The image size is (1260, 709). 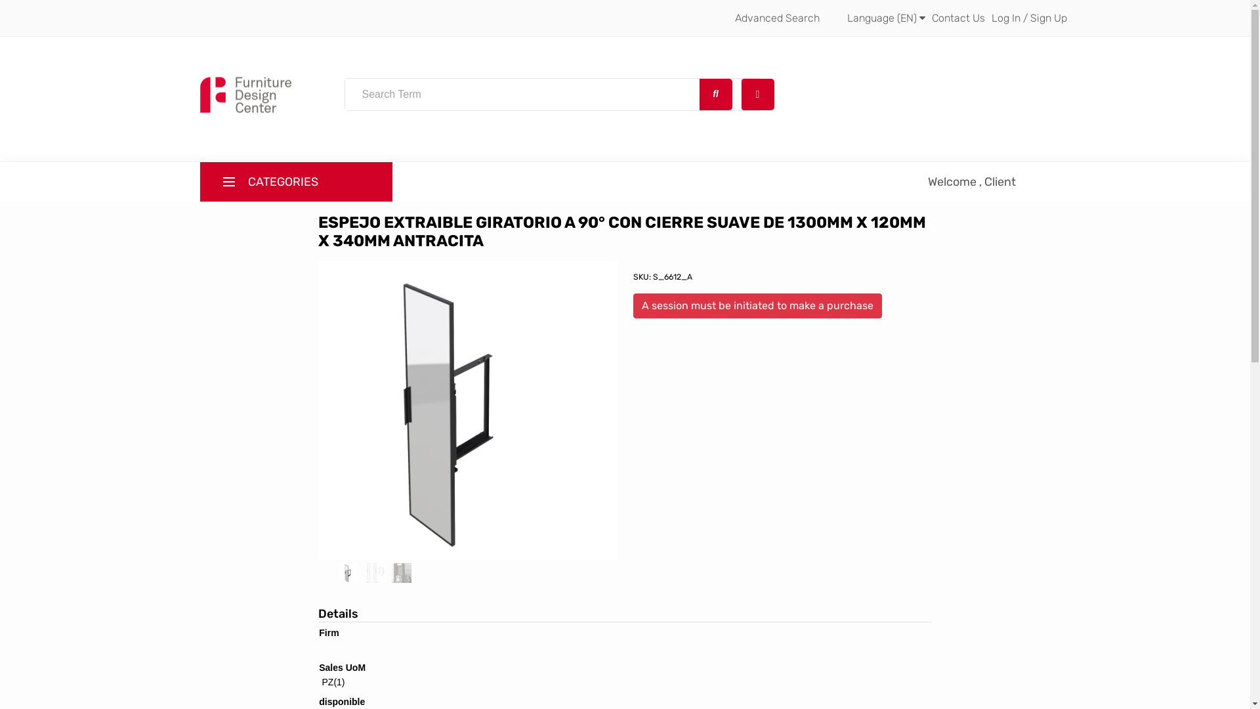 I want to click on Contact Us, so click(x=958, y=18).